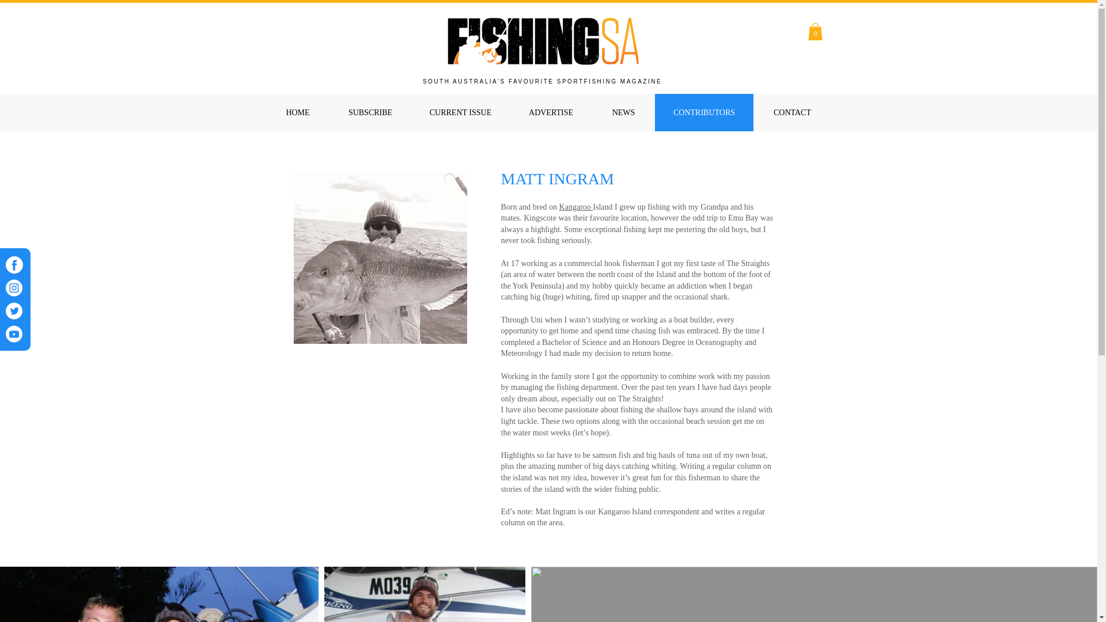 The width and height of the screenshot is (1106, 622). I want to click on CONTRIBUTORS, so click(704, 112).